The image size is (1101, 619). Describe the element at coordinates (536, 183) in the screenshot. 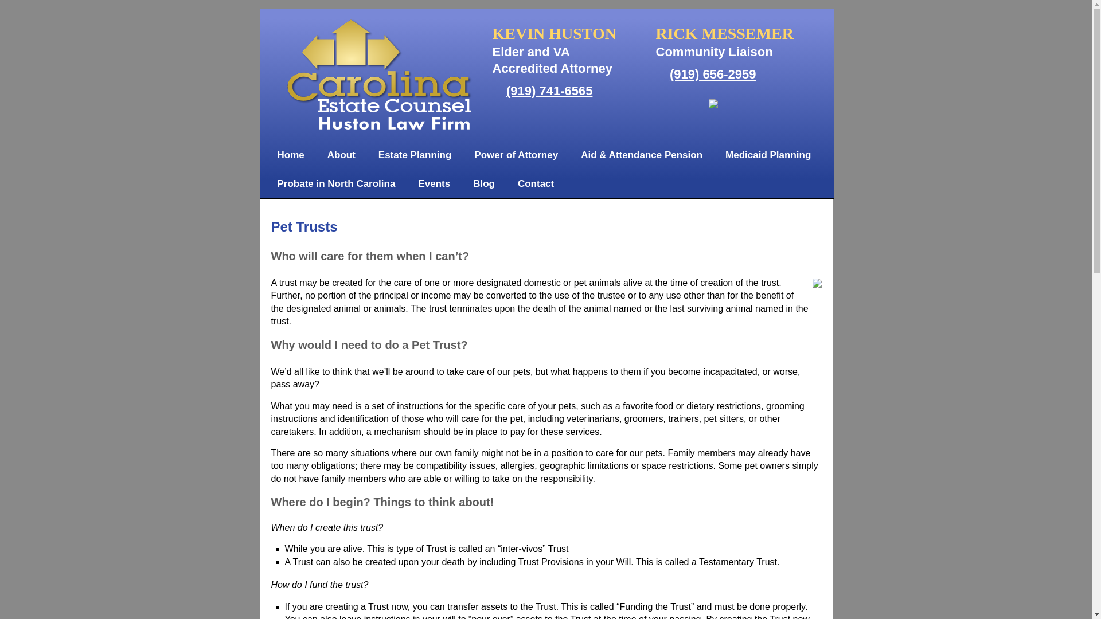

I see `Contact` at that location.